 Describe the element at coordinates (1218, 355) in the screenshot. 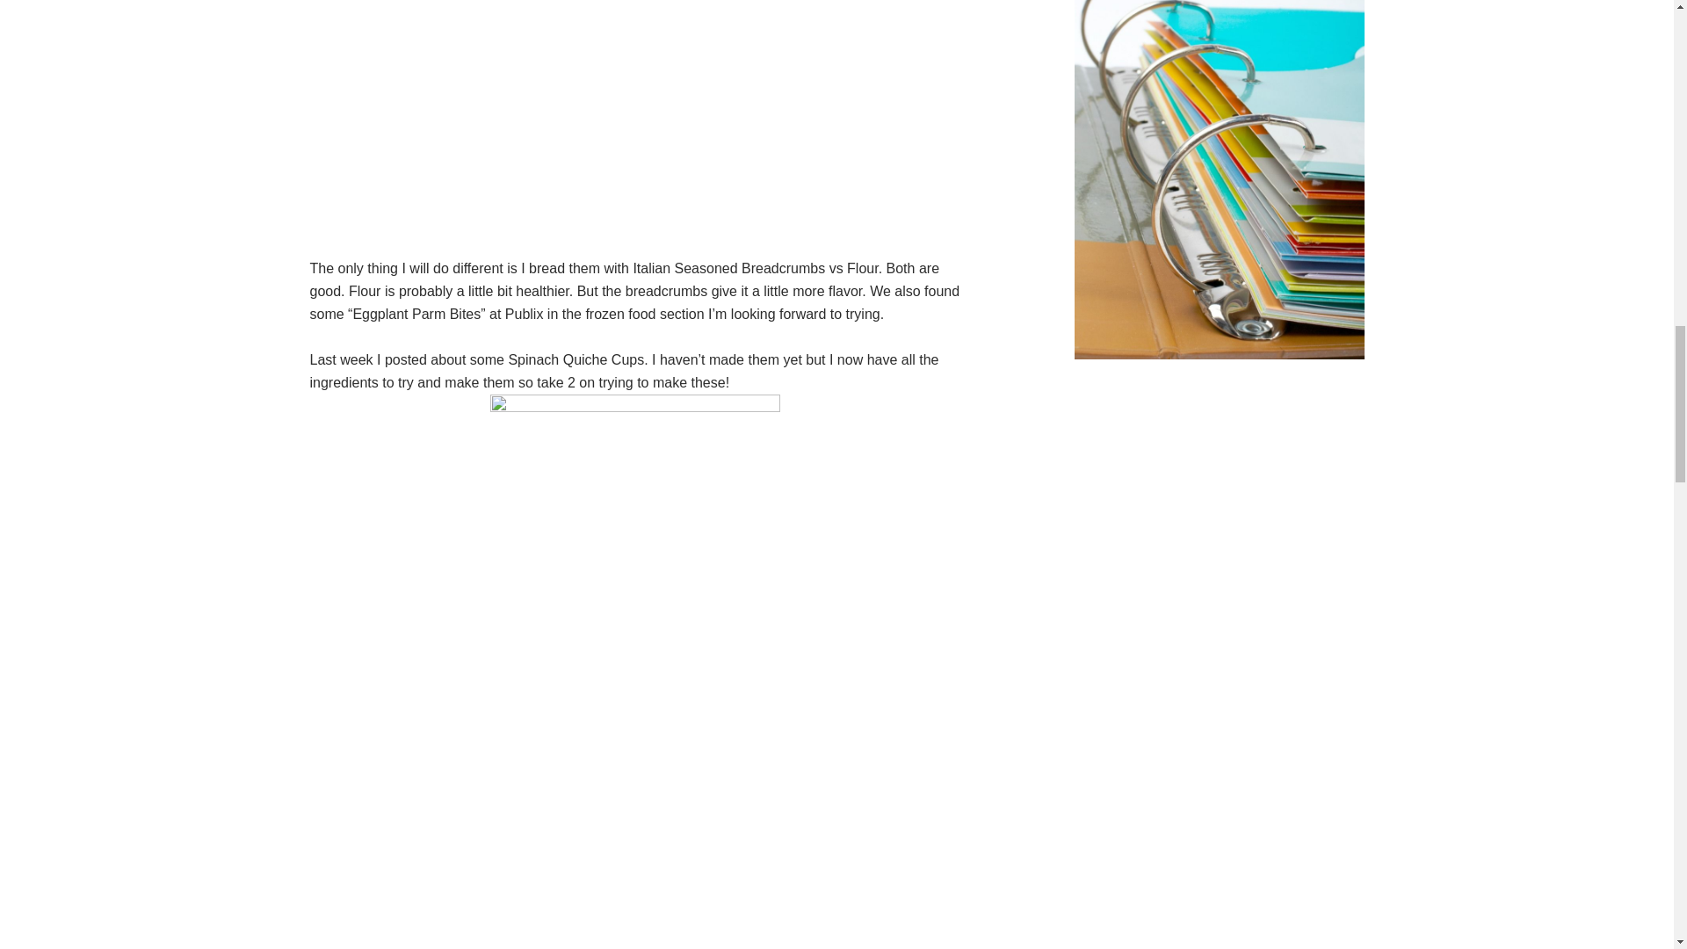

I see `Blogger Conference` at that location.